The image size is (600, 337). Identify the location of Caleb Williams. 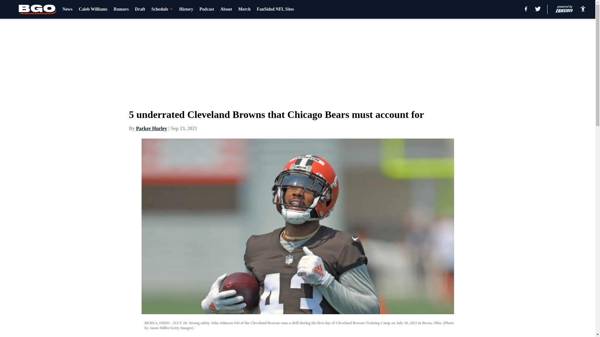
(93, 9).